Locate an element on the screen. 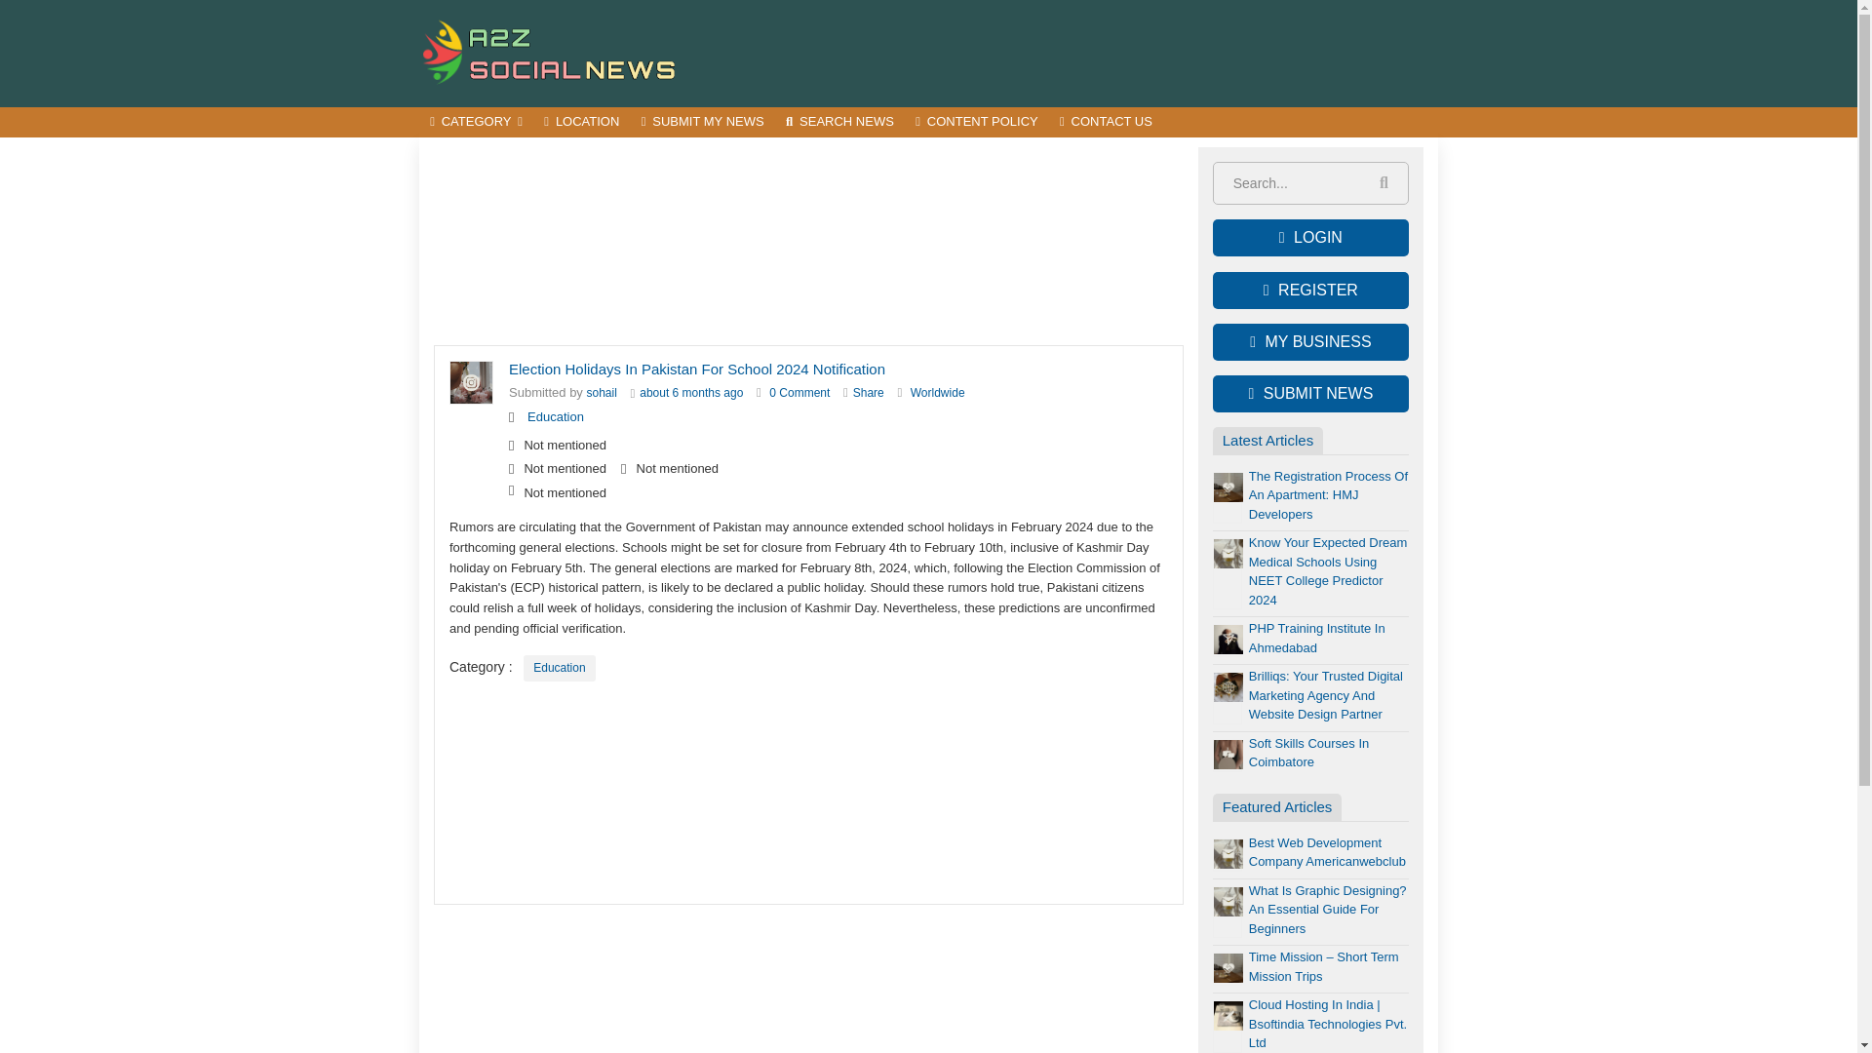 This screenshot has width=1872, height=1053. REGISTER is located at coordinates (1310, 291).